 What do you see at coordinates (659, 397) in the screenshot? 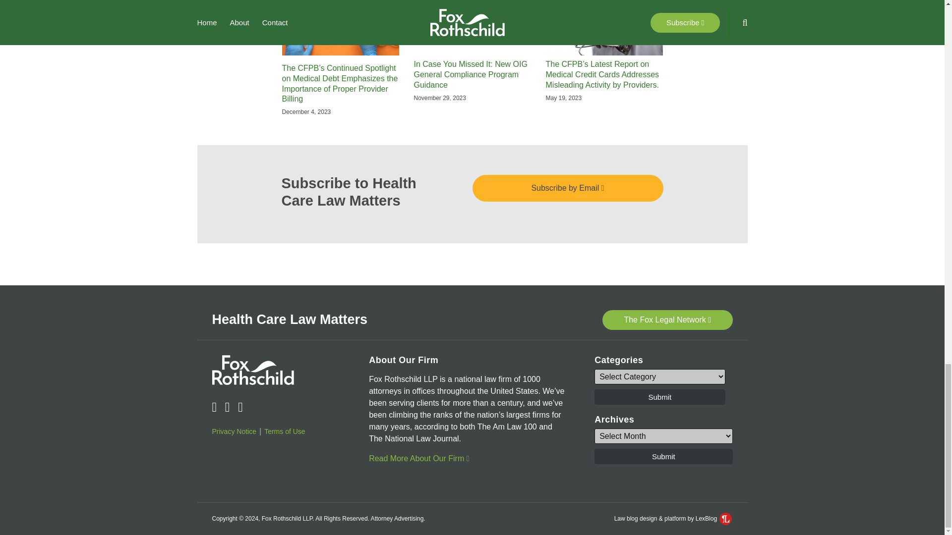
I see `Submit` at bounding box center [659, 397].